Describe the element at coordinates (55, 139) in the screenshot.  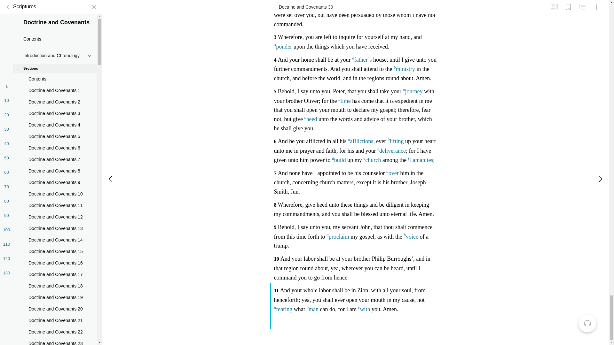
I see `Doctrine and Covenants 21` at that location.